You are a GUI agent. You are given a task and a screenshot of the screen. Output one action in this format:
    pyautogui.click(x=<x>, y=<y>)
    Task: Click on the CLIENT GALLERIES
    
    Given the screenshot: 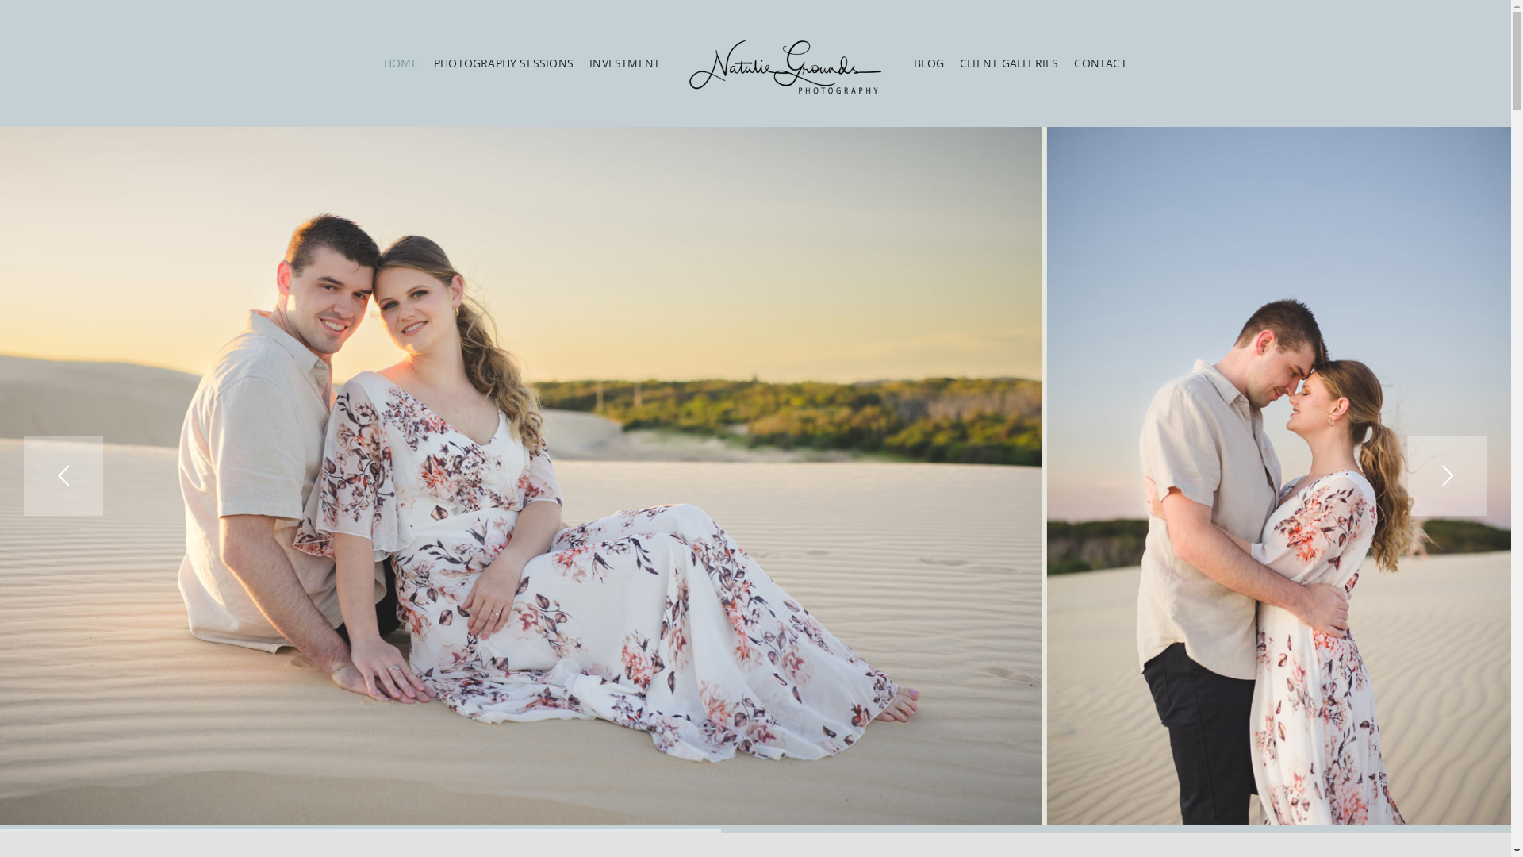 What is the action you would take?
    pyautogui.click(x=1009, y=60)
    